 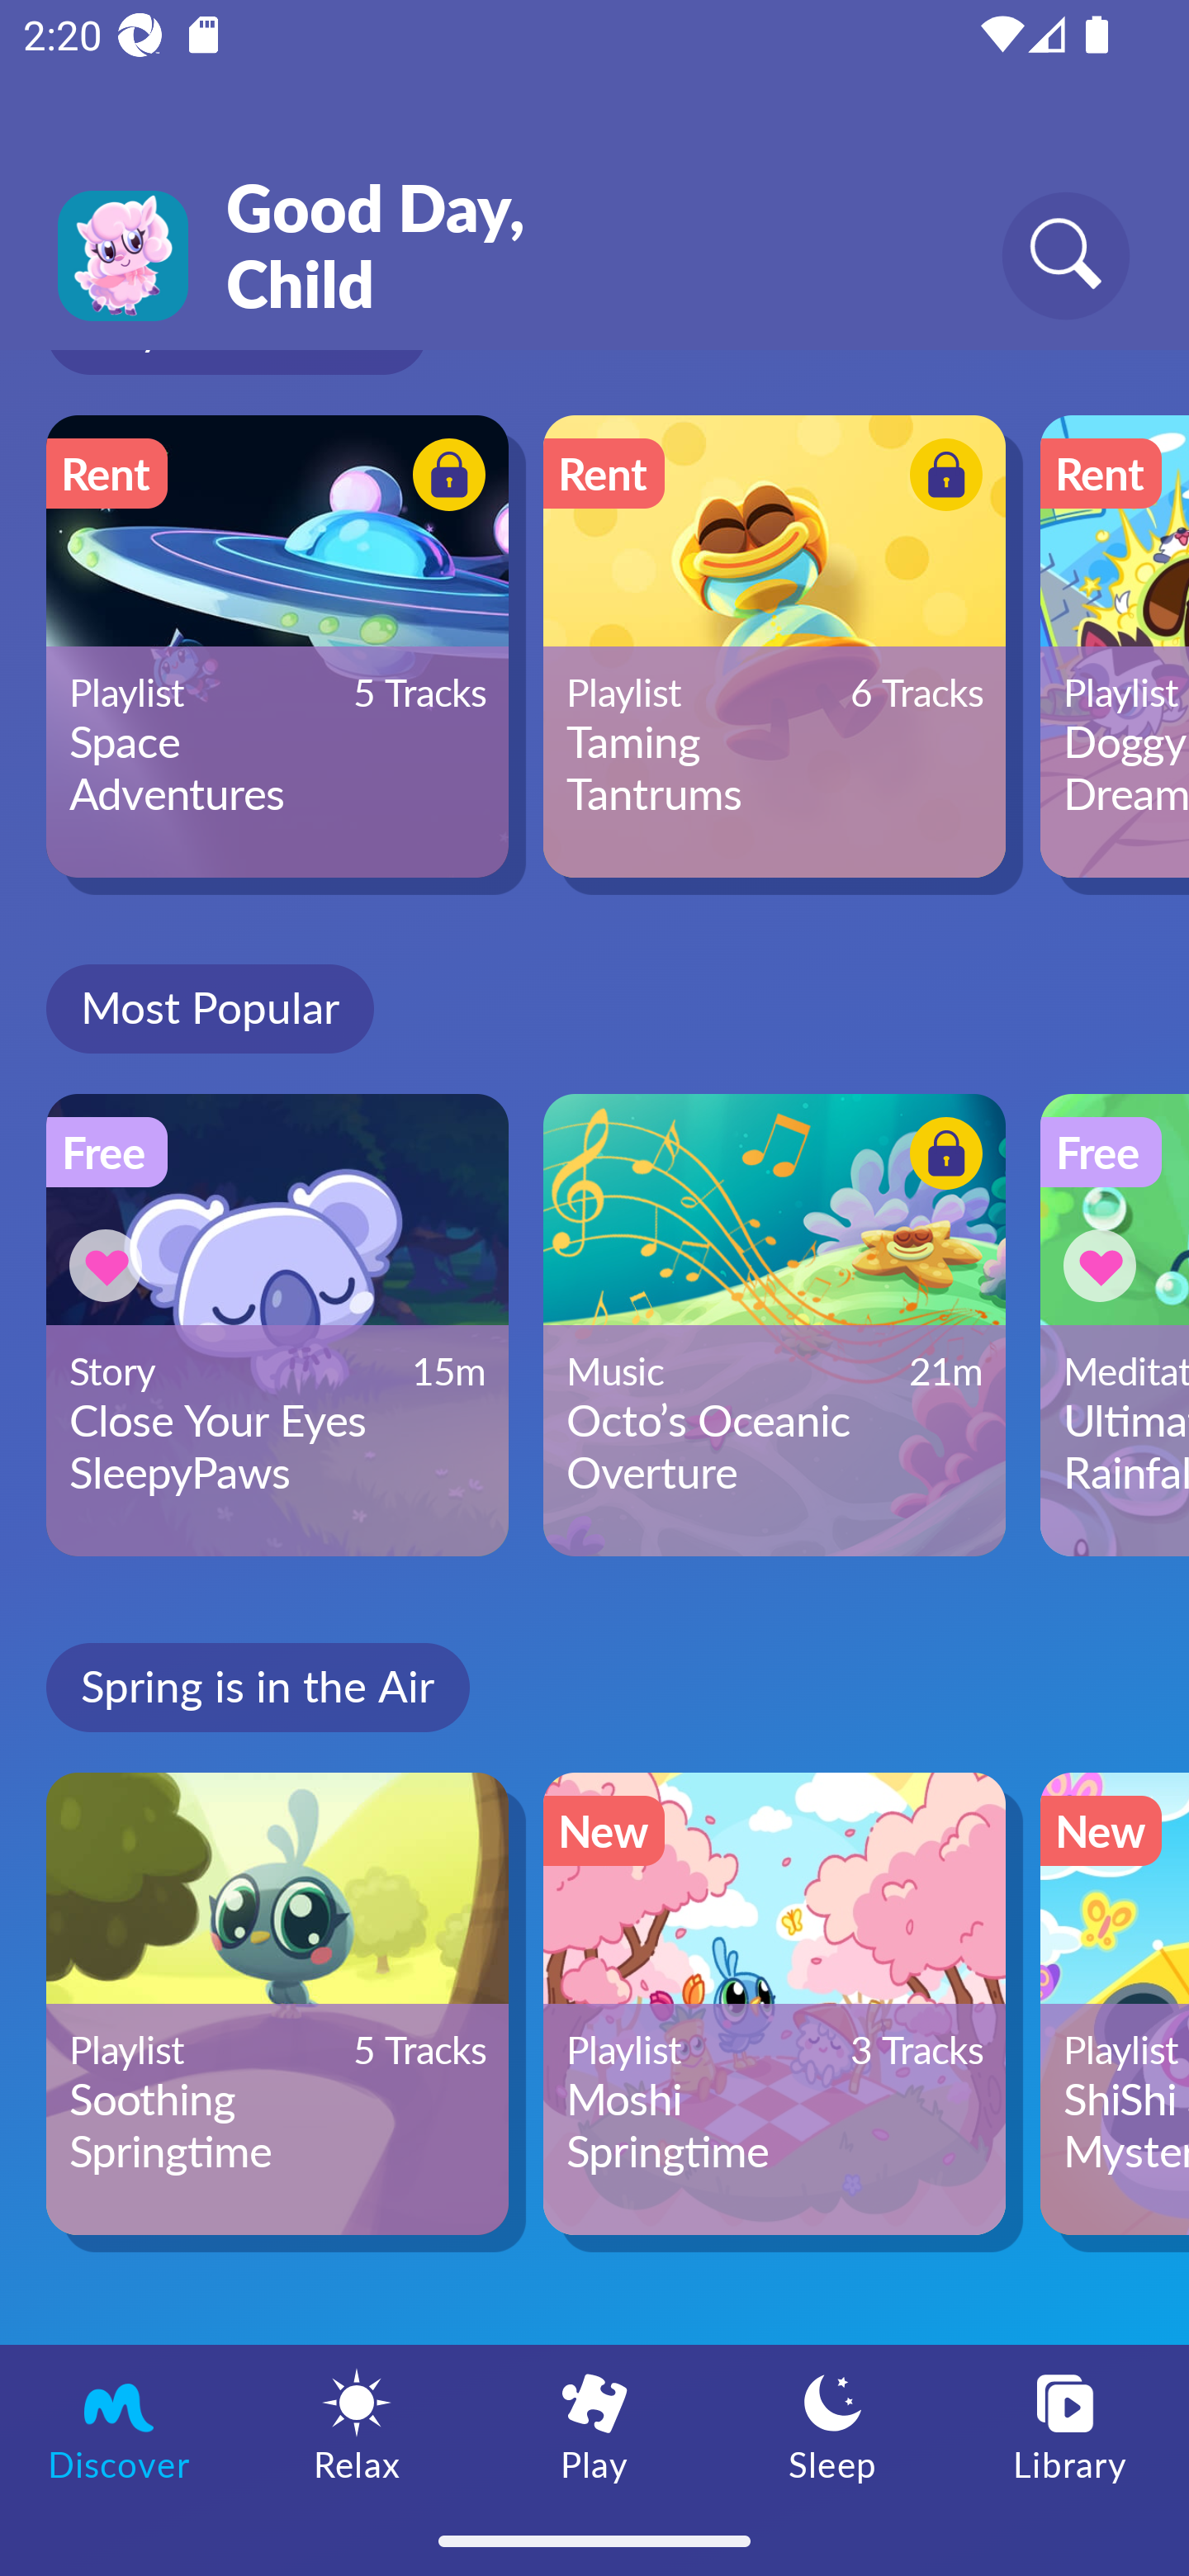 I want to click on Relax, so click(x=357, y=2425).